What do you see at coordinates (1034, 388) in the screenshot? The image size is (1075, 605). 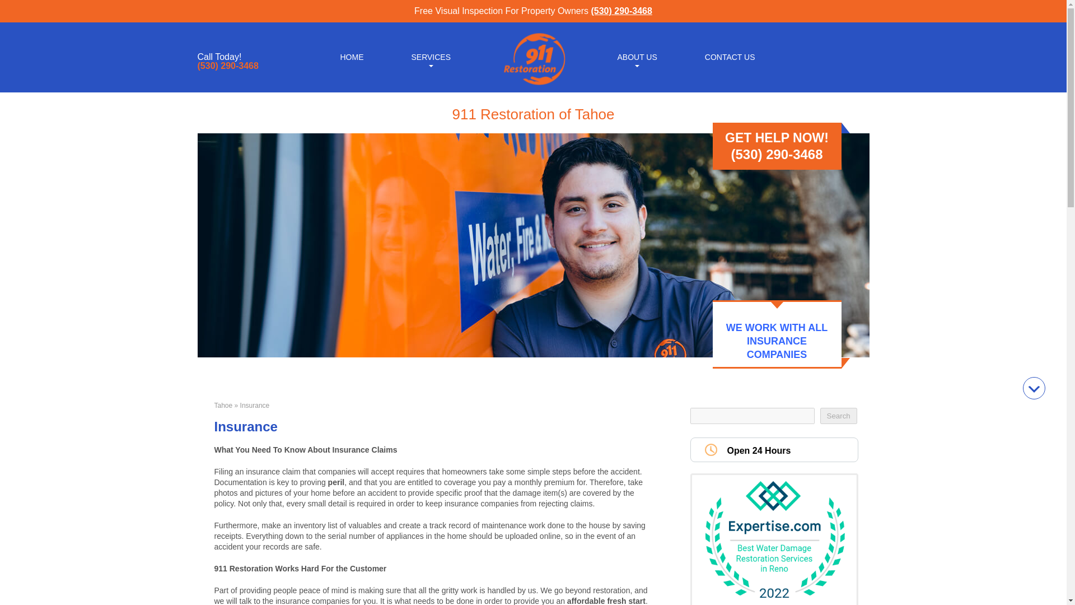 I see `Scroll to Down` at bounding box center [1034, 388].